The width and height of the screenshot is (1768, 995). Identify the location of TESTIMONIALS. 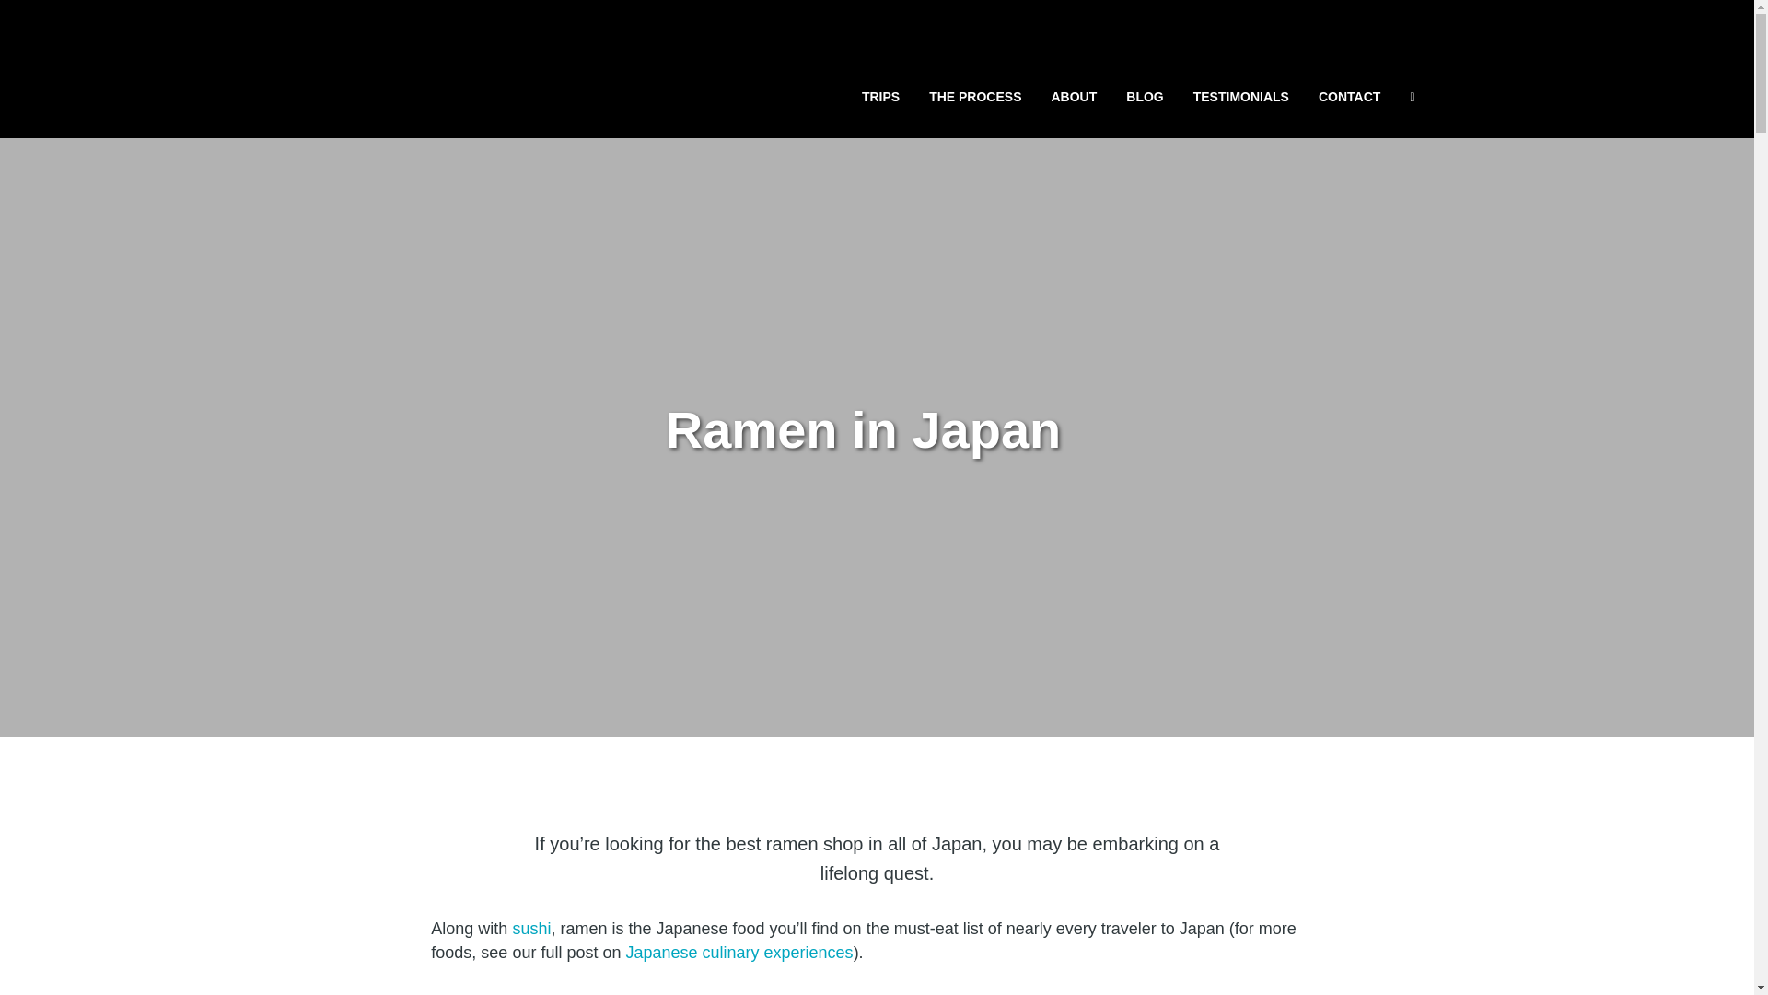
(1241, 96).